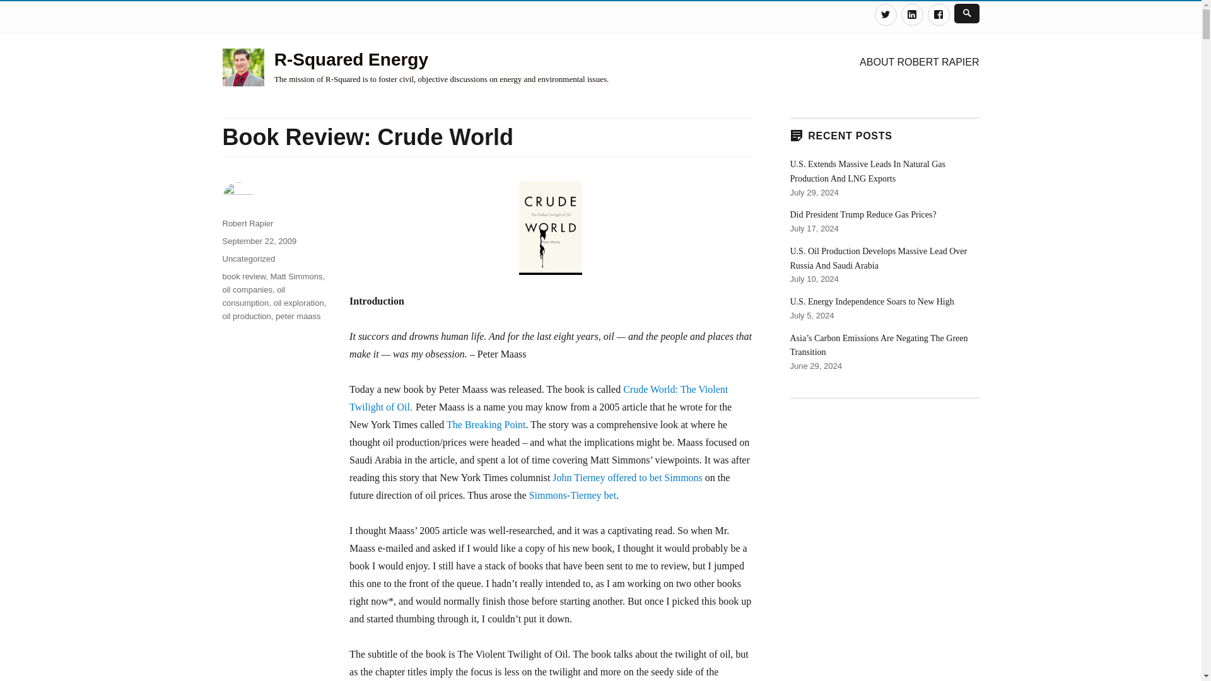  Describe the element at coordinates (248, 259) in the screenshot. I see `Uncategorized` at that location.